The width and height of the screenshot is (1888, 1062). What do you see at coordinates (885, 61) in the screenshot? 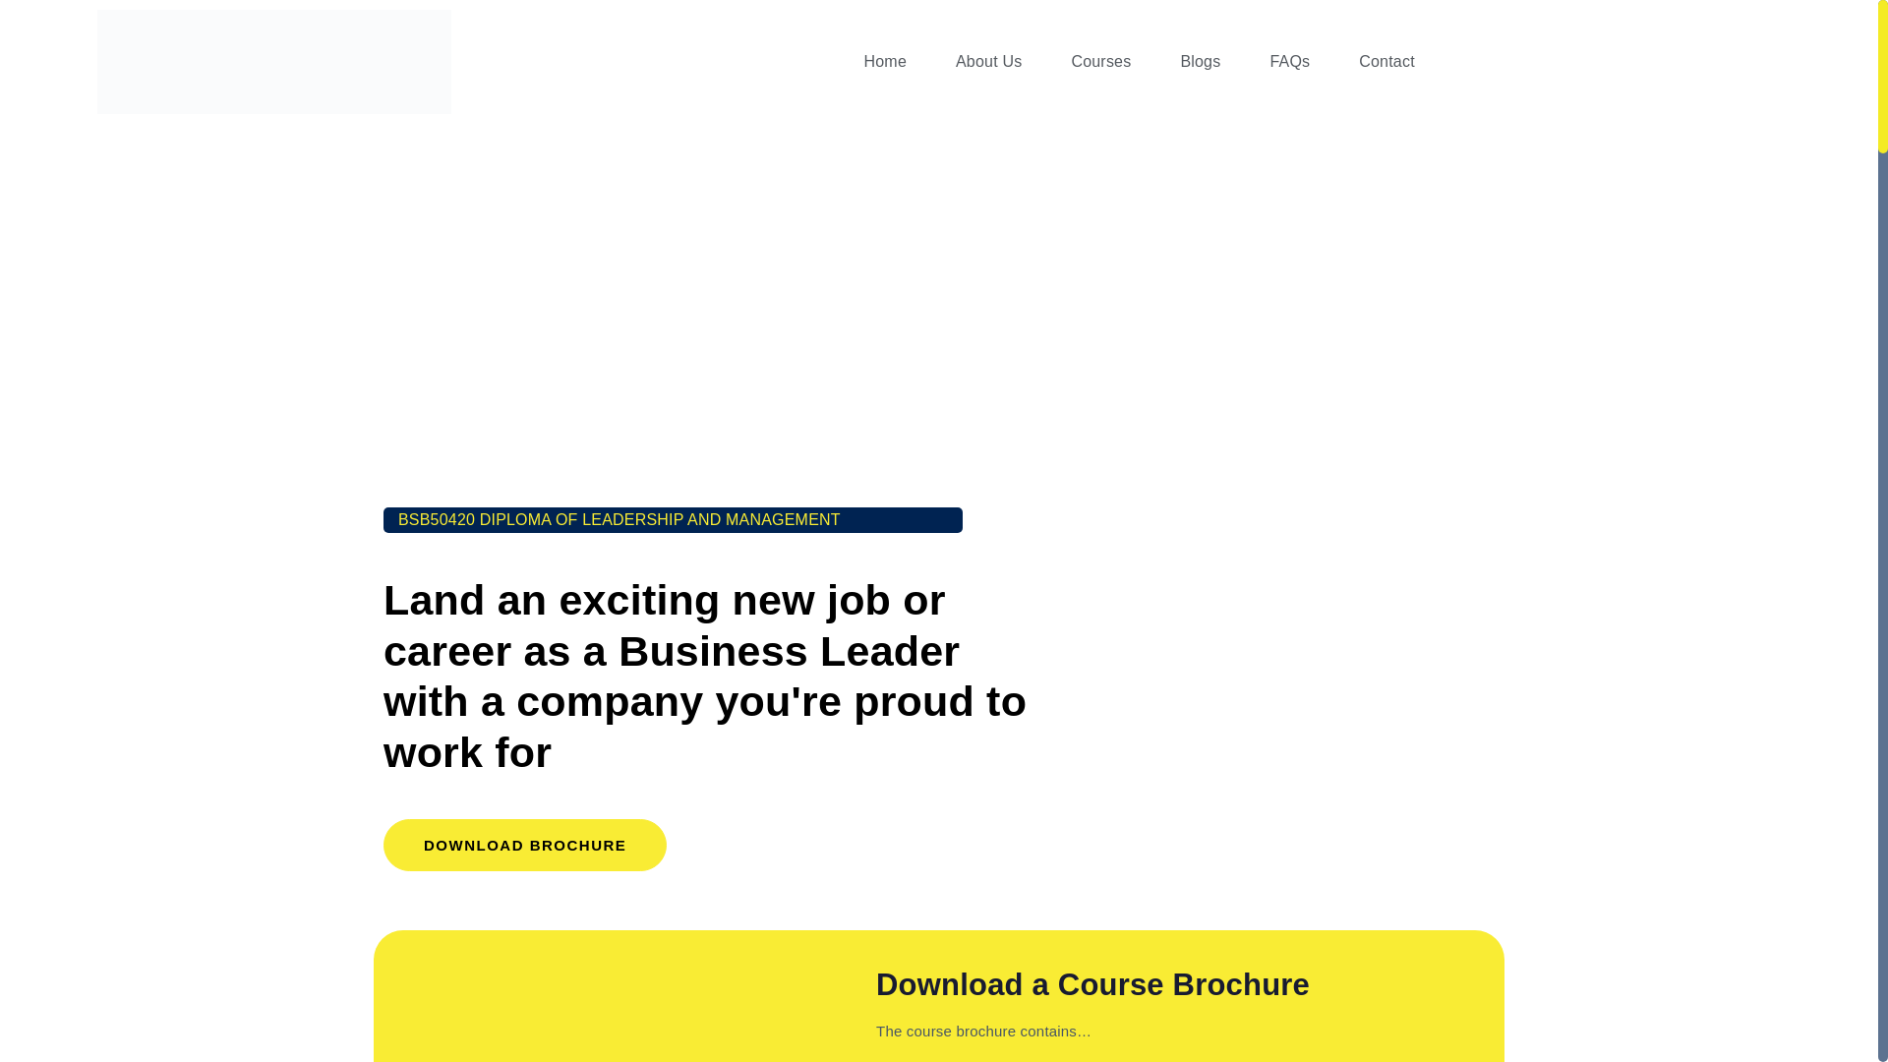
I see `Home` at bounding box center [885, 61].